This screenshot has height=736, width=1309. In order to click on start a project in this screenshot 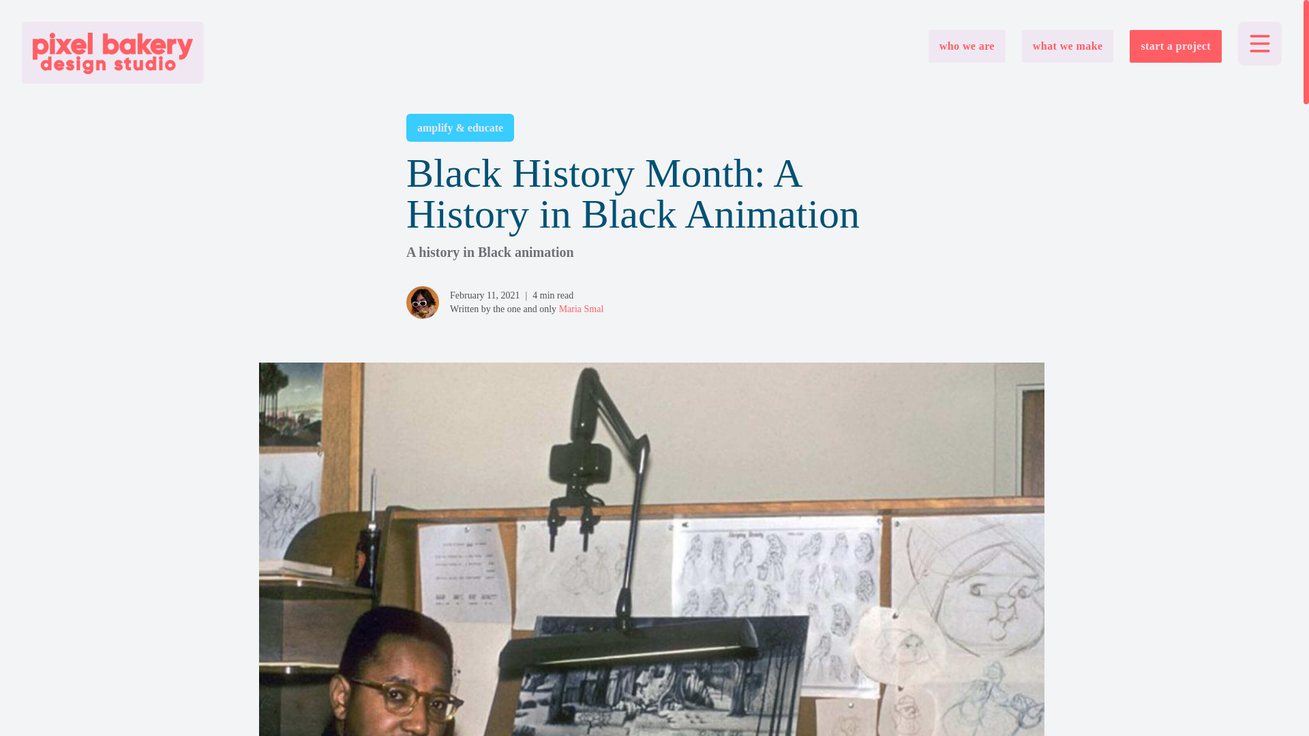, I will do `click(1175, 46)`.